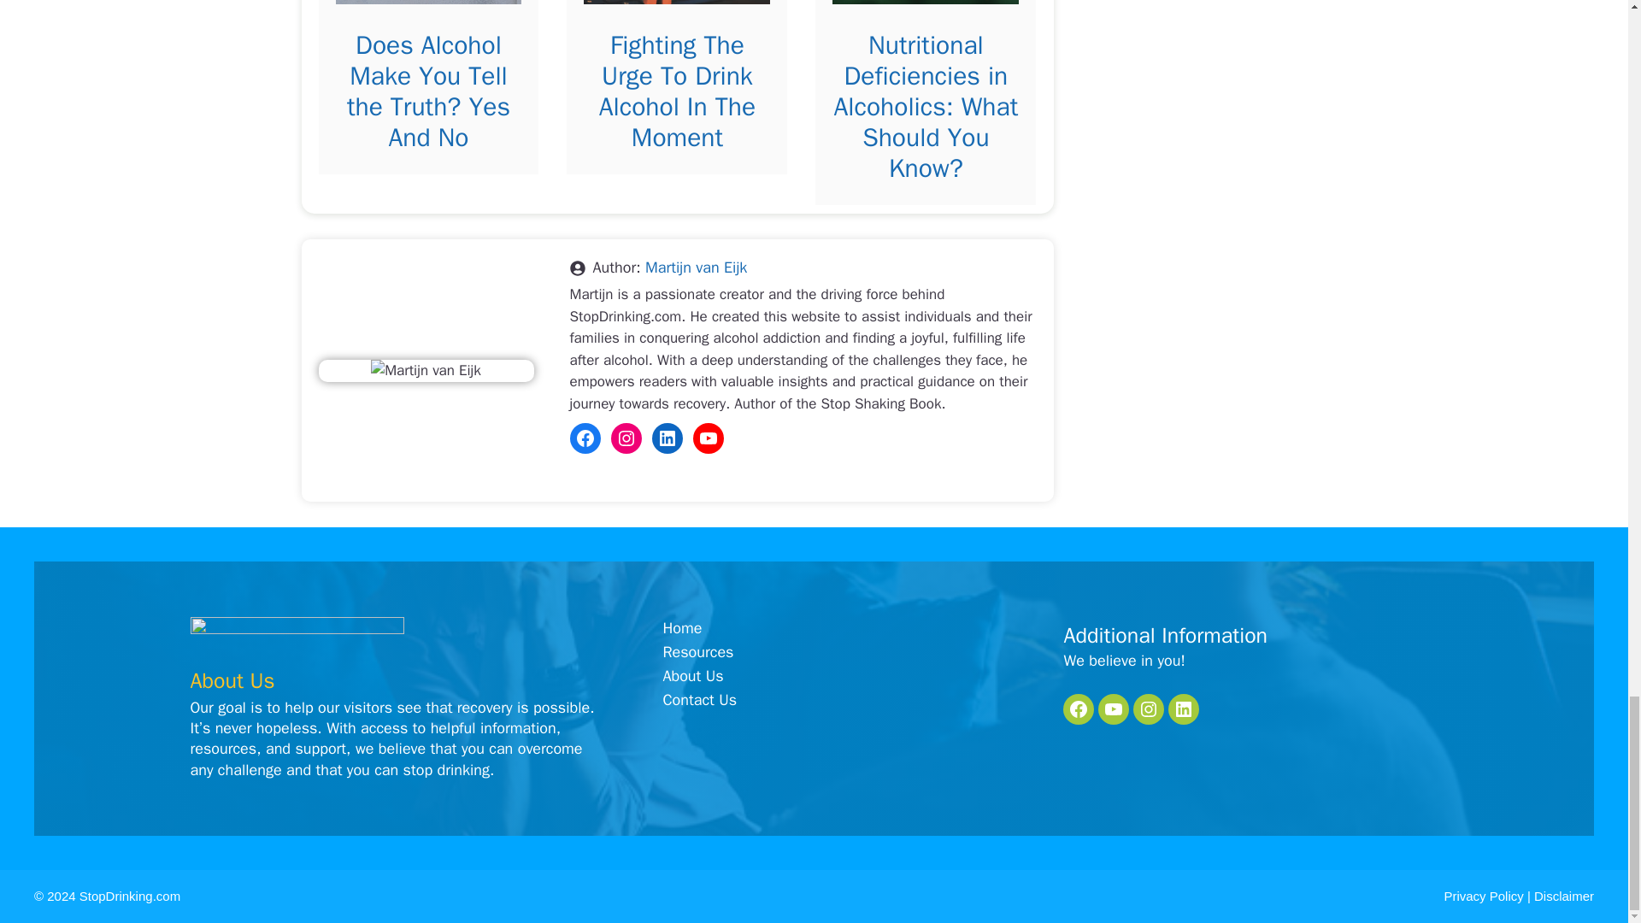  What do you see at coordinates (297, 639) in the screenshot?
I see `stopdrinking logo 3` at bounding box center [297, 639].